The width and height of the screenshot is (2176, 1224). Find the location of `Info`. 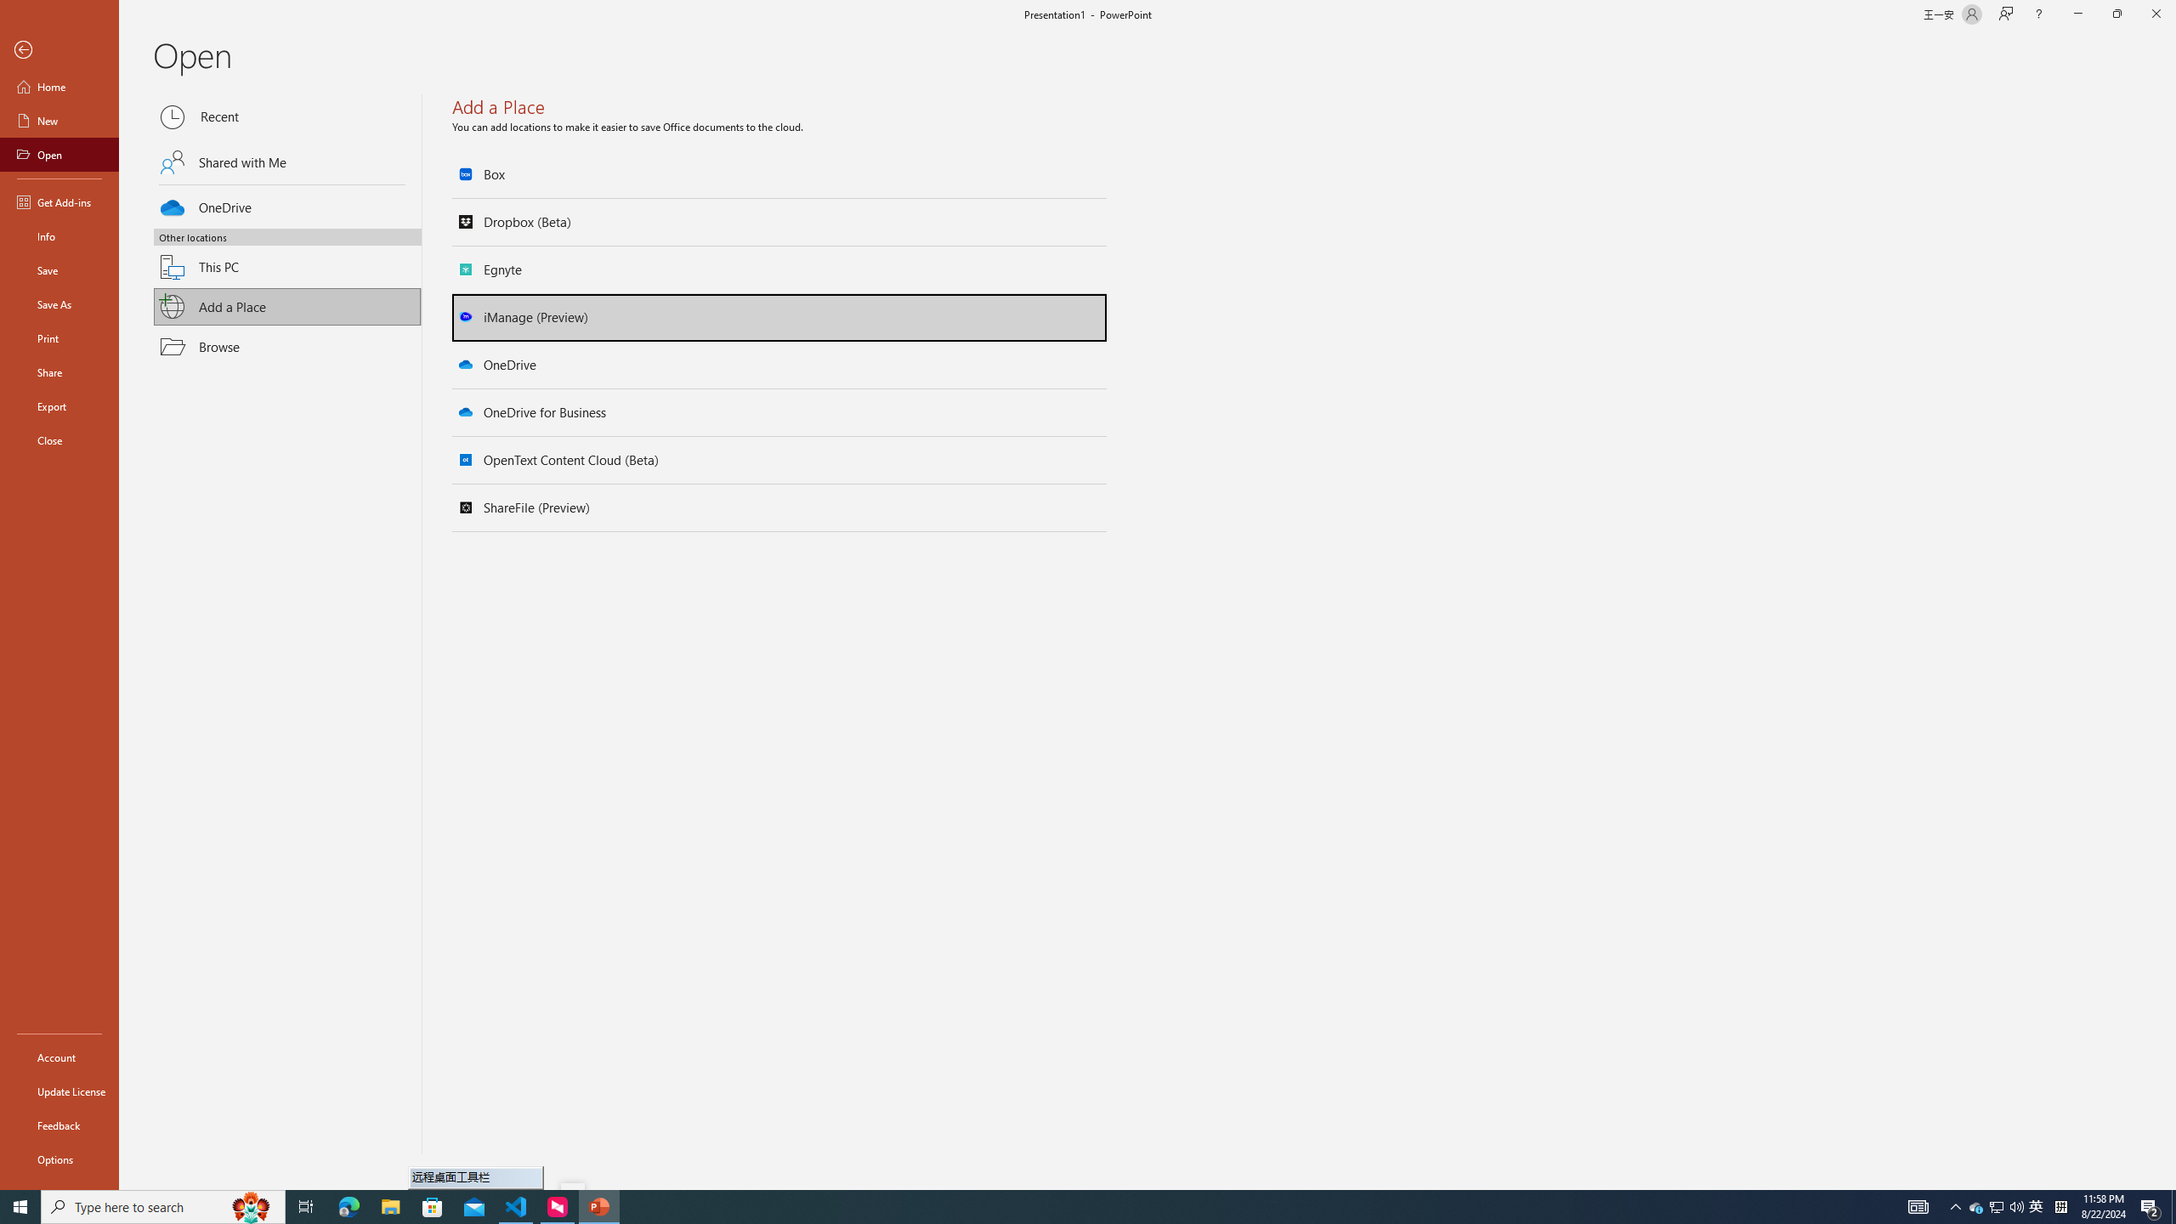

Info is located at coordinates (59, 236).